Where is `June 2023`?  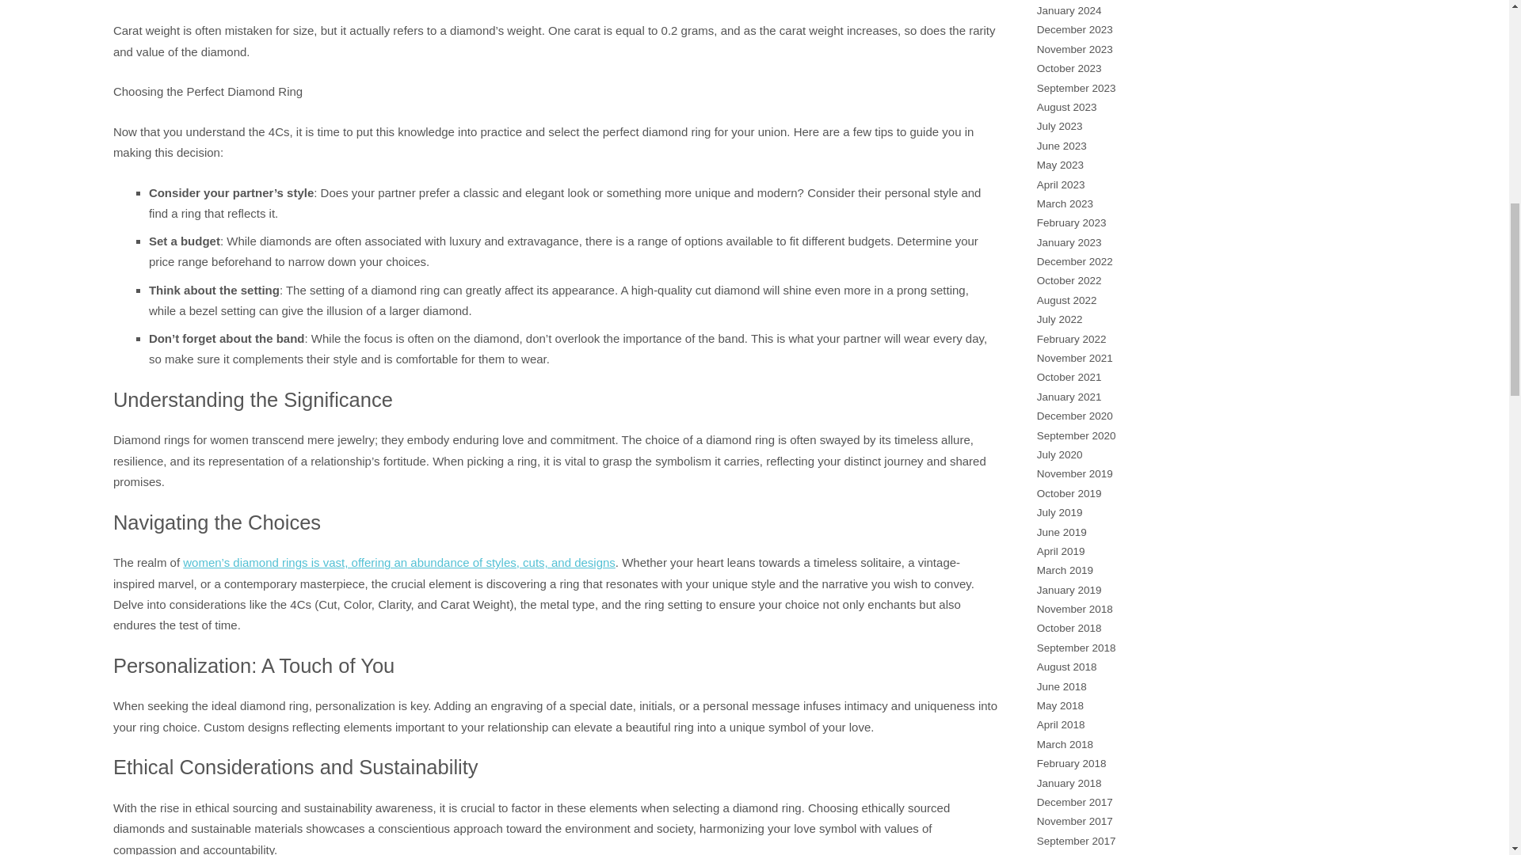 June 2023 is located at coordinates (1062, 146).